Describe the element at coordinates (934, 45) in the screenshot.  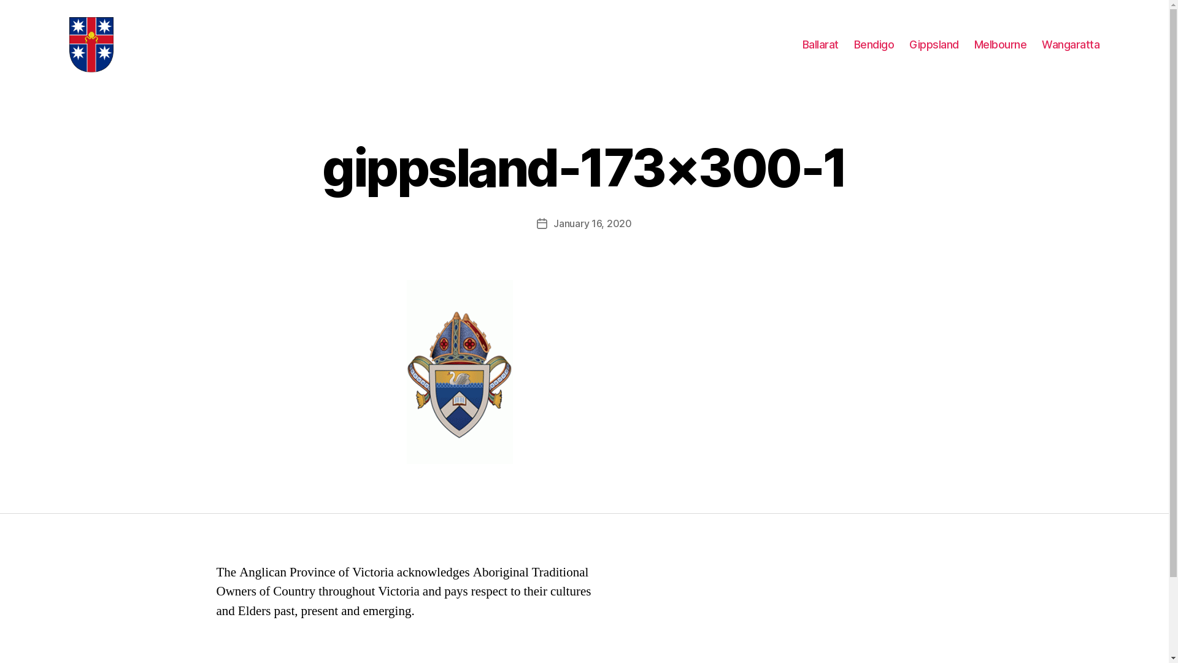
I see `Gippsland` at that location.